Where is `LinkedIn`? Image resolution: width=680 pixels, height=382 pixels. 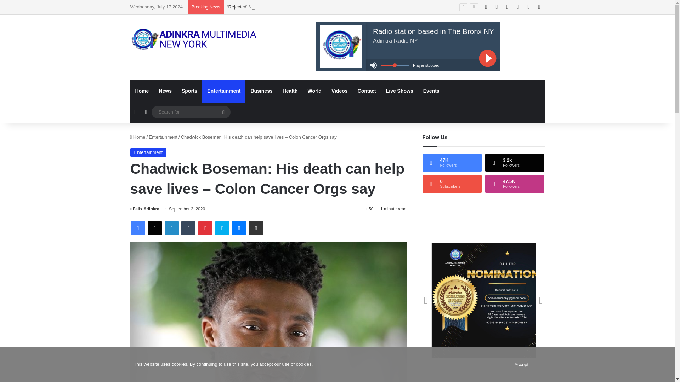
LinkedIn is located at coordinates (171, 228).